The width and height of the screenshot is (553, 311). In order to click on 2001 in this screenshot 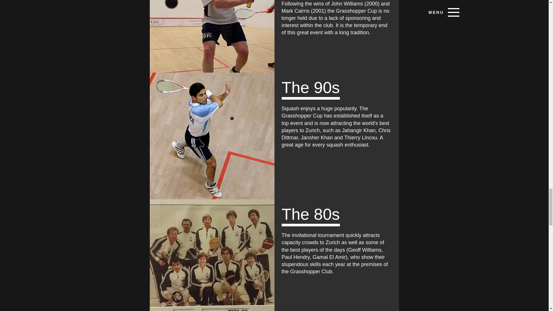, I will do `click(212, 36)`.